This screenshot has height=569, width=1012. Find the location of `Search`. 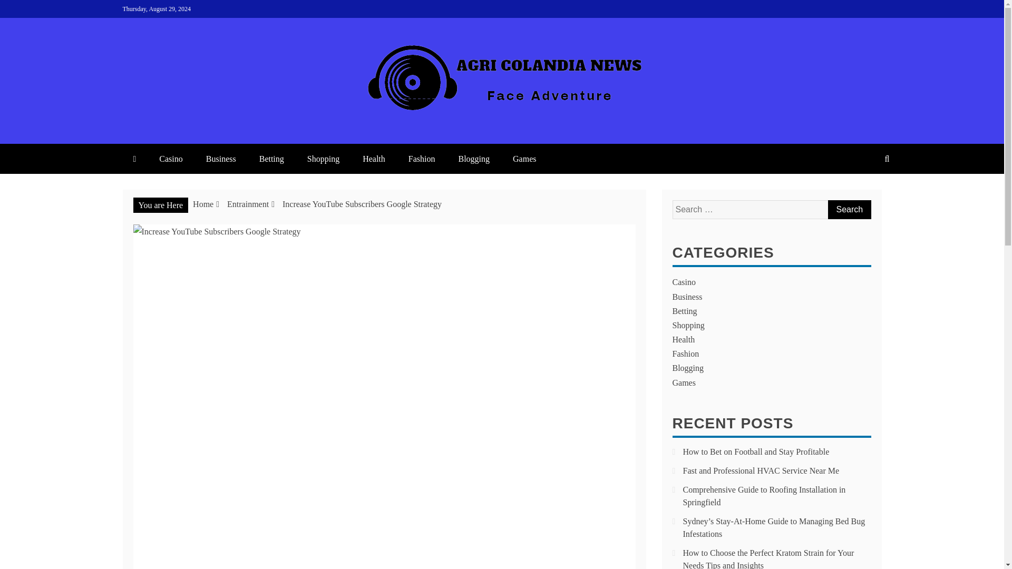

Search is located at coordinates (849, 210).